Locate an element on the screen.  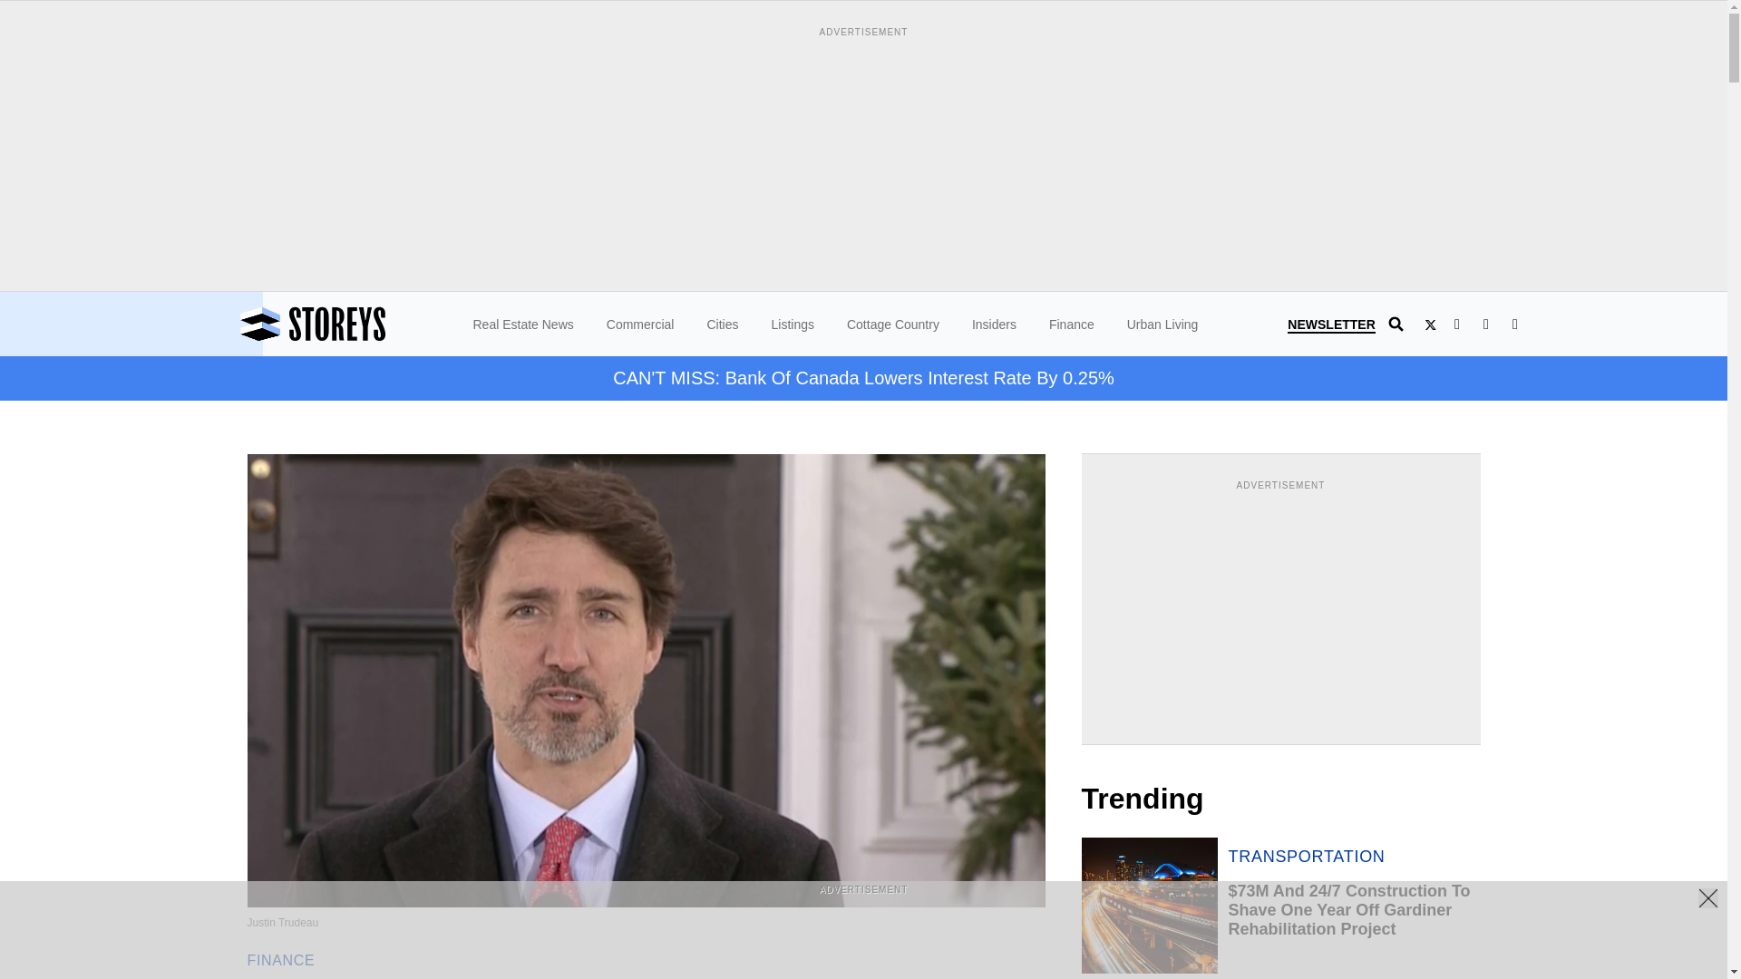
3rd party ad content is located at coordinates (1280, 607).